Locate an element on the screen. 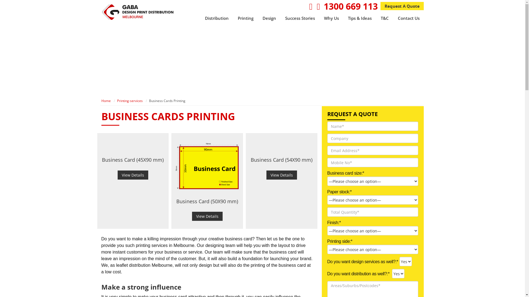 The width and height of the screenshot is (529, 297). View Details is located at coordinates (282, 175).